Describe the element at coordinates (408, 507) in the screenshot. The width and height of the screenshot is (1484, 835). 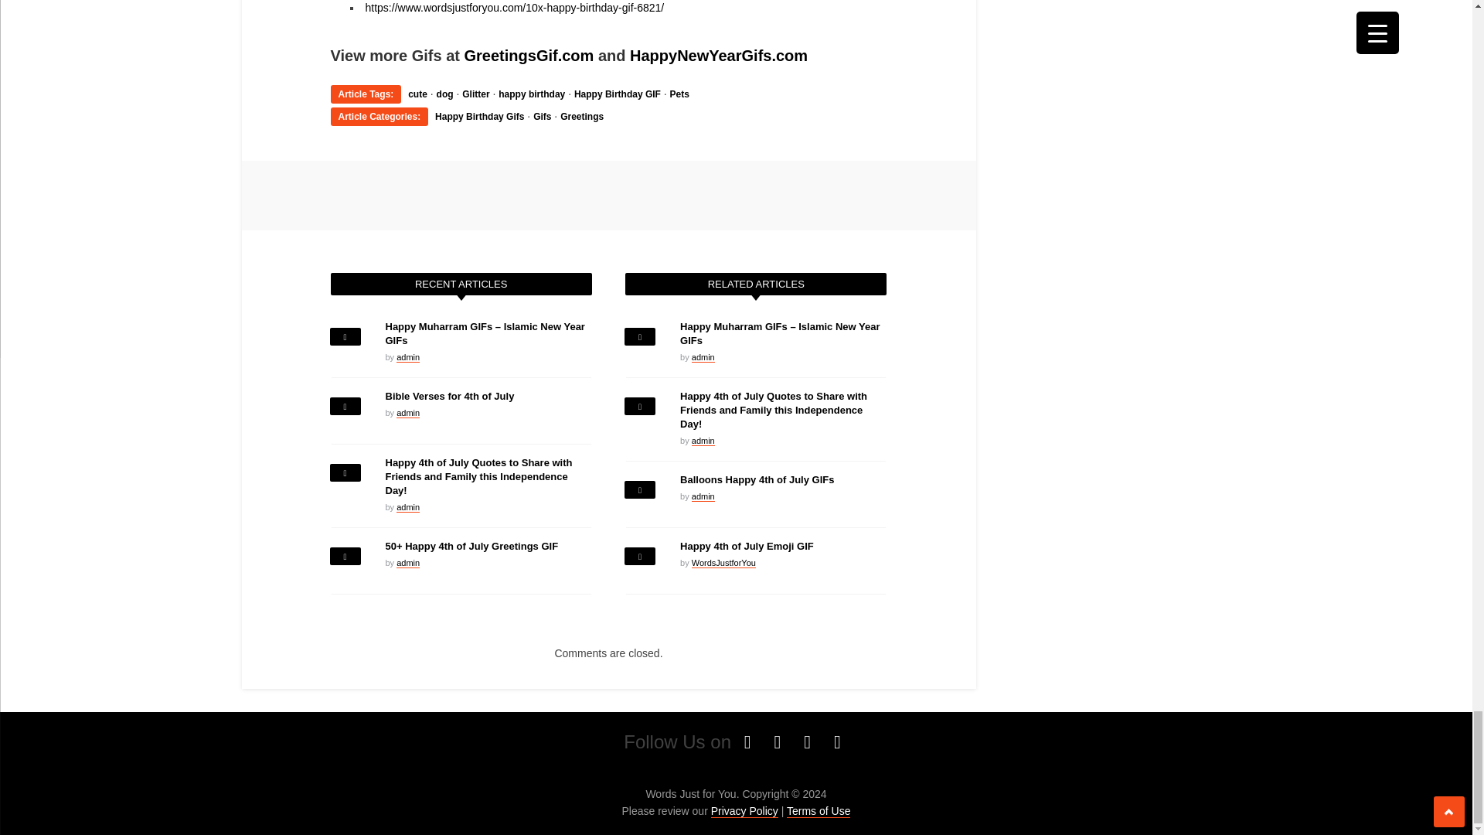
I see `Posts by admin` at that location.